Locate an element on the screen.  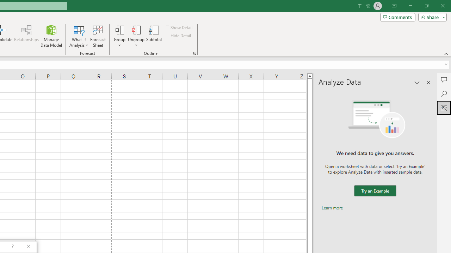
Line up is located at coordinates (310, 76).